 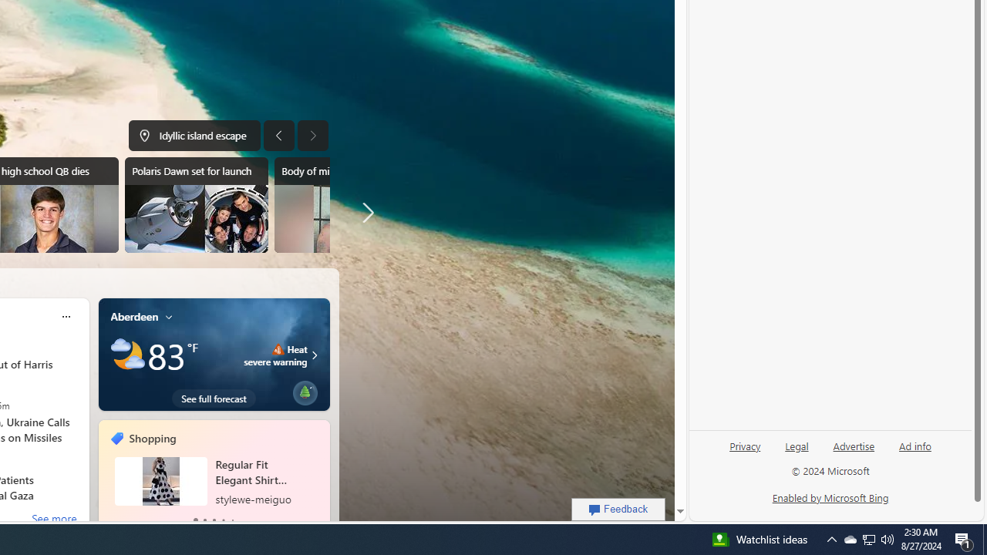 I want to click on Class: eplant-bubble, so click(x=305, y=393).